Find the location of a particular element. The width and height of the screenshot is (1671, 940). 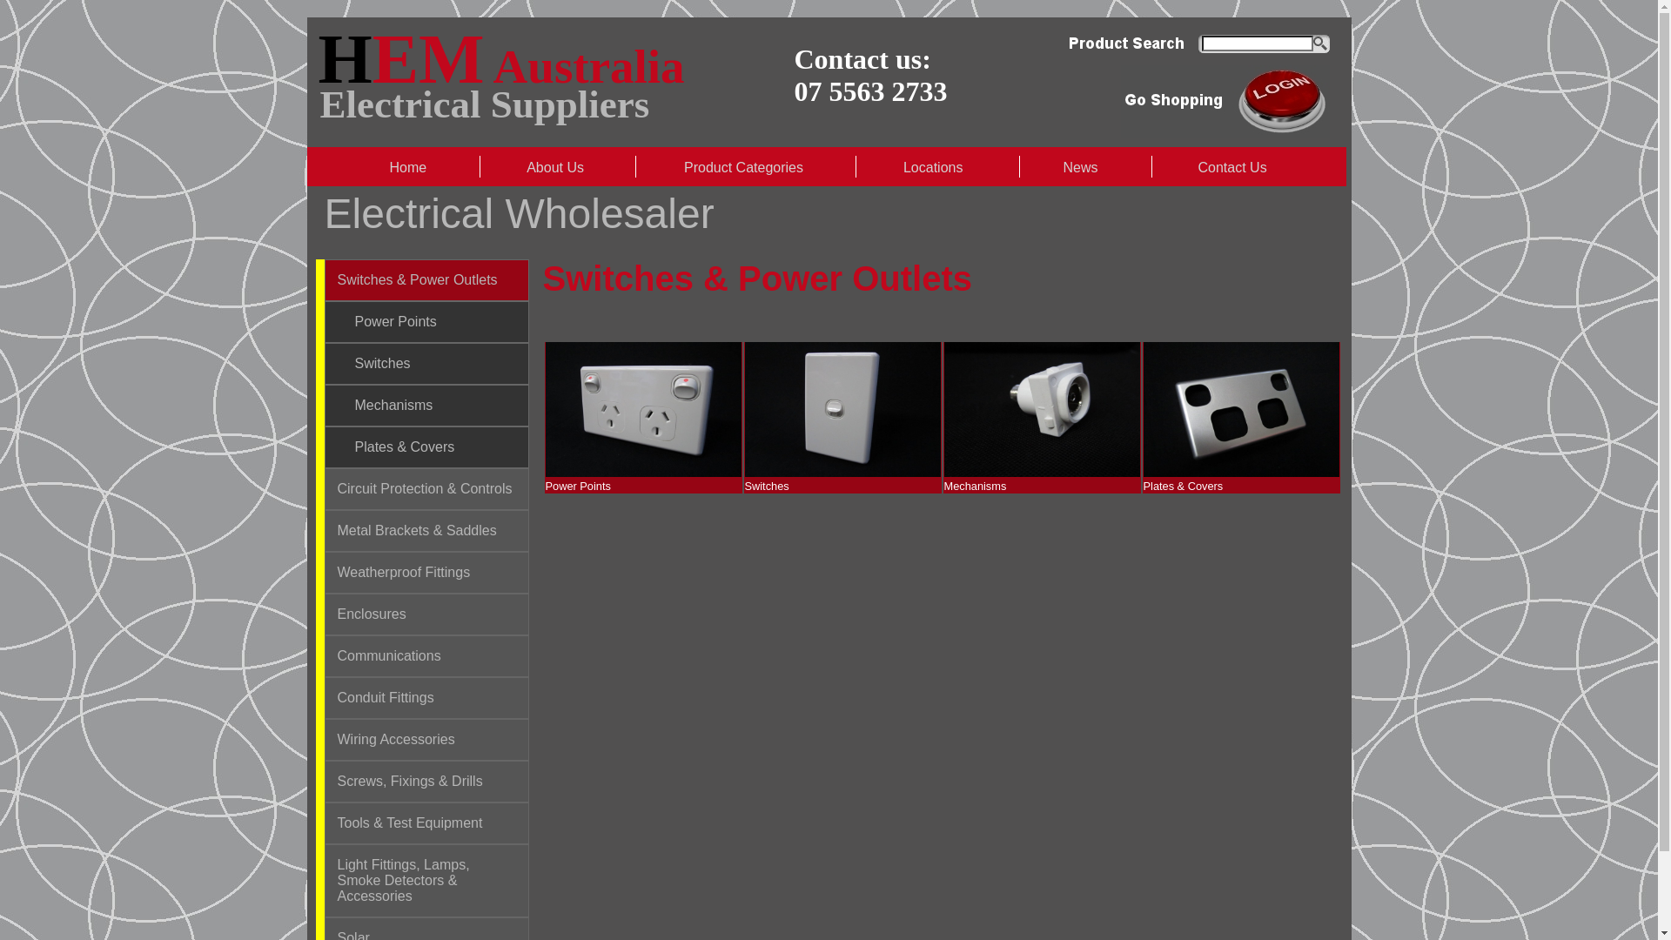

Conduit Fittings is located at coordinates (386, 698).